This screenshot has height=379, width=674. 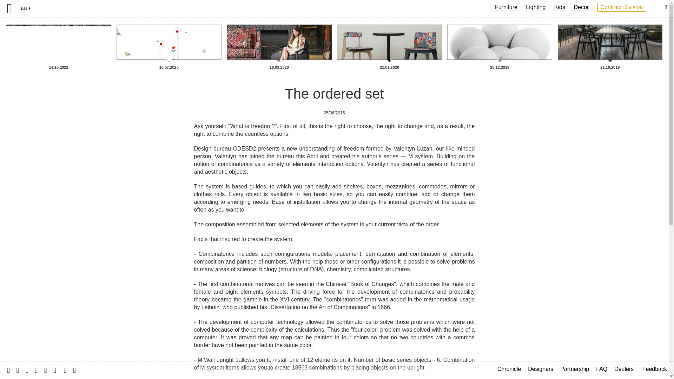 I want to click on Decor, so click(x=580, y=7).